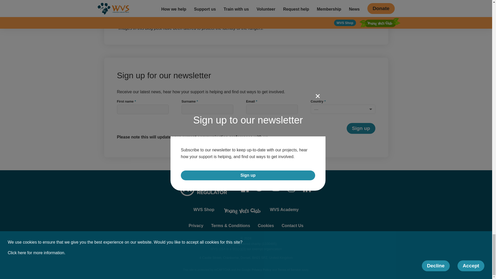 Image resolution: width=496 pixels, height=279 pixels. Describe the element at coordinates (167, 18) in the screenshot. I see `caring for sick and orphaned elephants in Myanmar` at that location.